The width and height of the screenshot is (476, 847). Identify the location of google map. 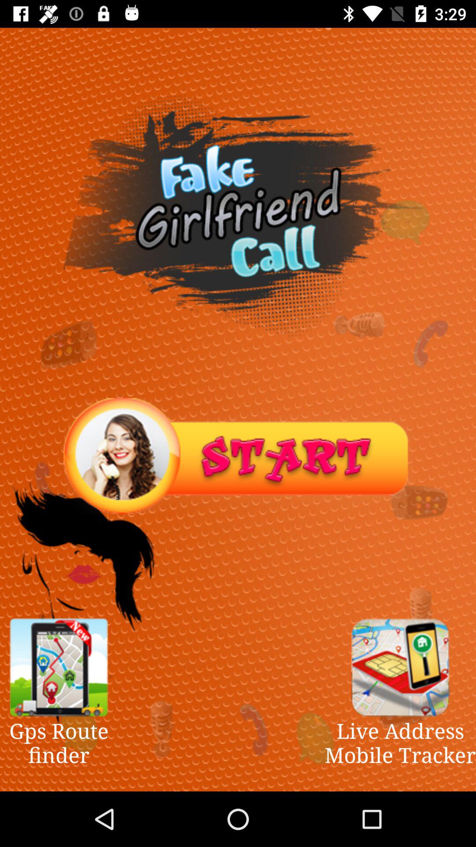
(59, 667).